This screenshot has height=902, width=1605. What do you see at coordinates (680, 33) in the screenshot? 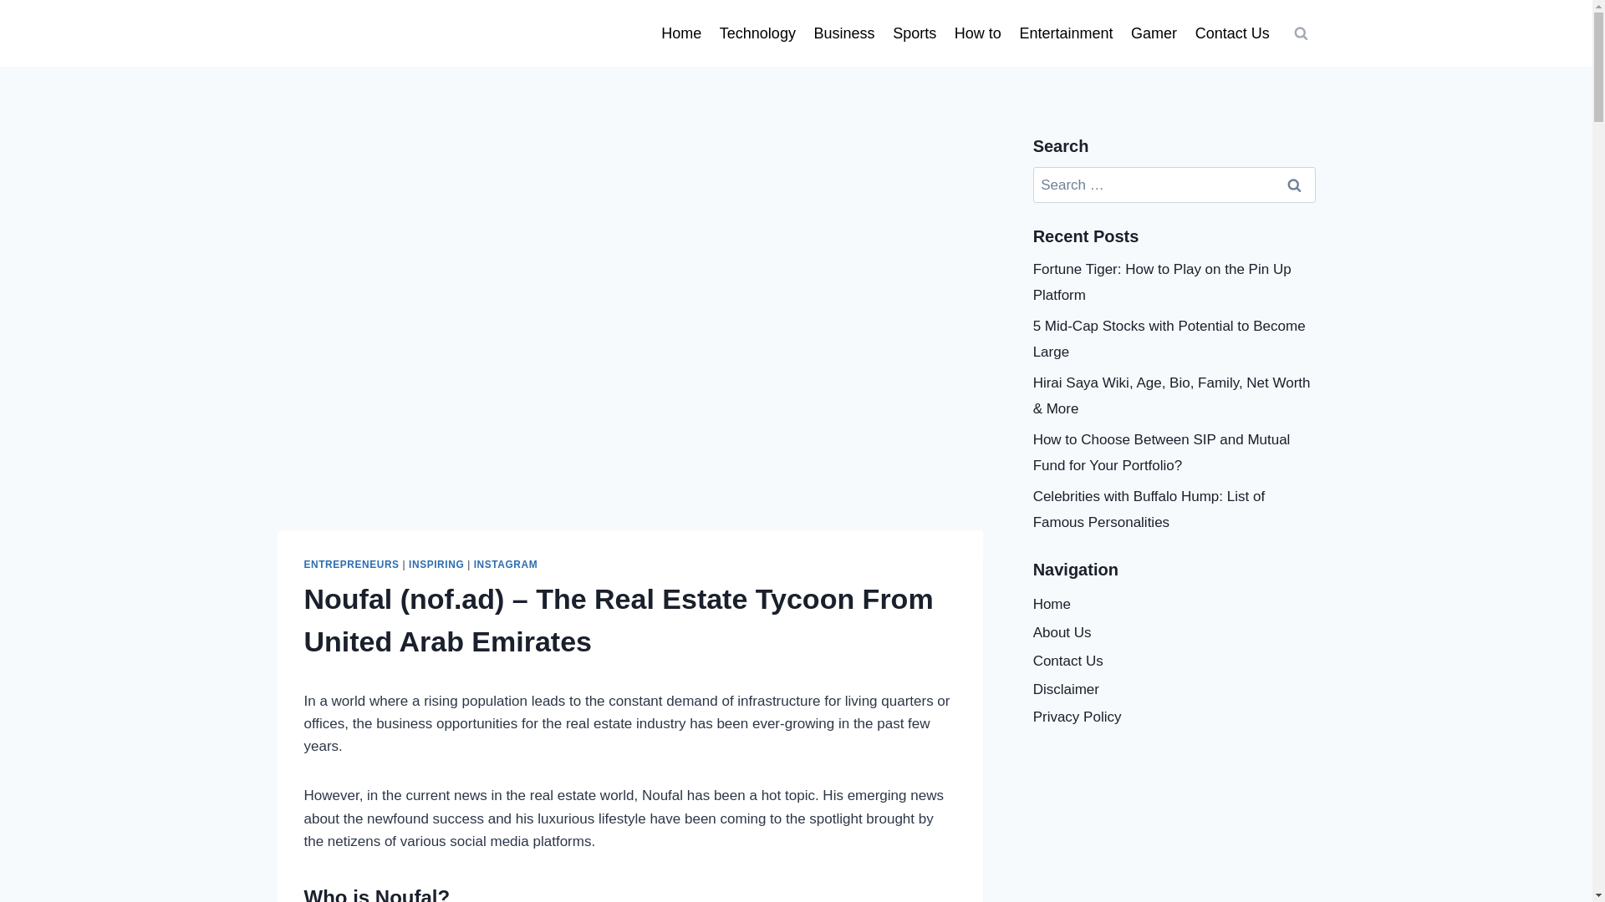
I see `Home` at bounding box center [680, 33].